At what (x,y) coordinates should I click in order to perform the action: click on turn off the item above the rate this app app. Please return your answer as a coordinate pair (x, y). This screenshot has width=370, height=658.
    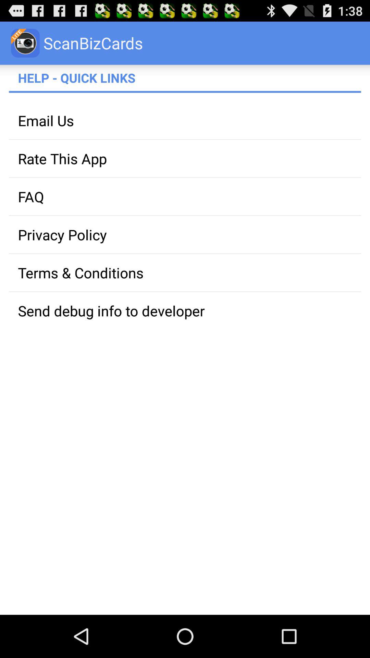
    Looking at the image, I should click on (185, 121).